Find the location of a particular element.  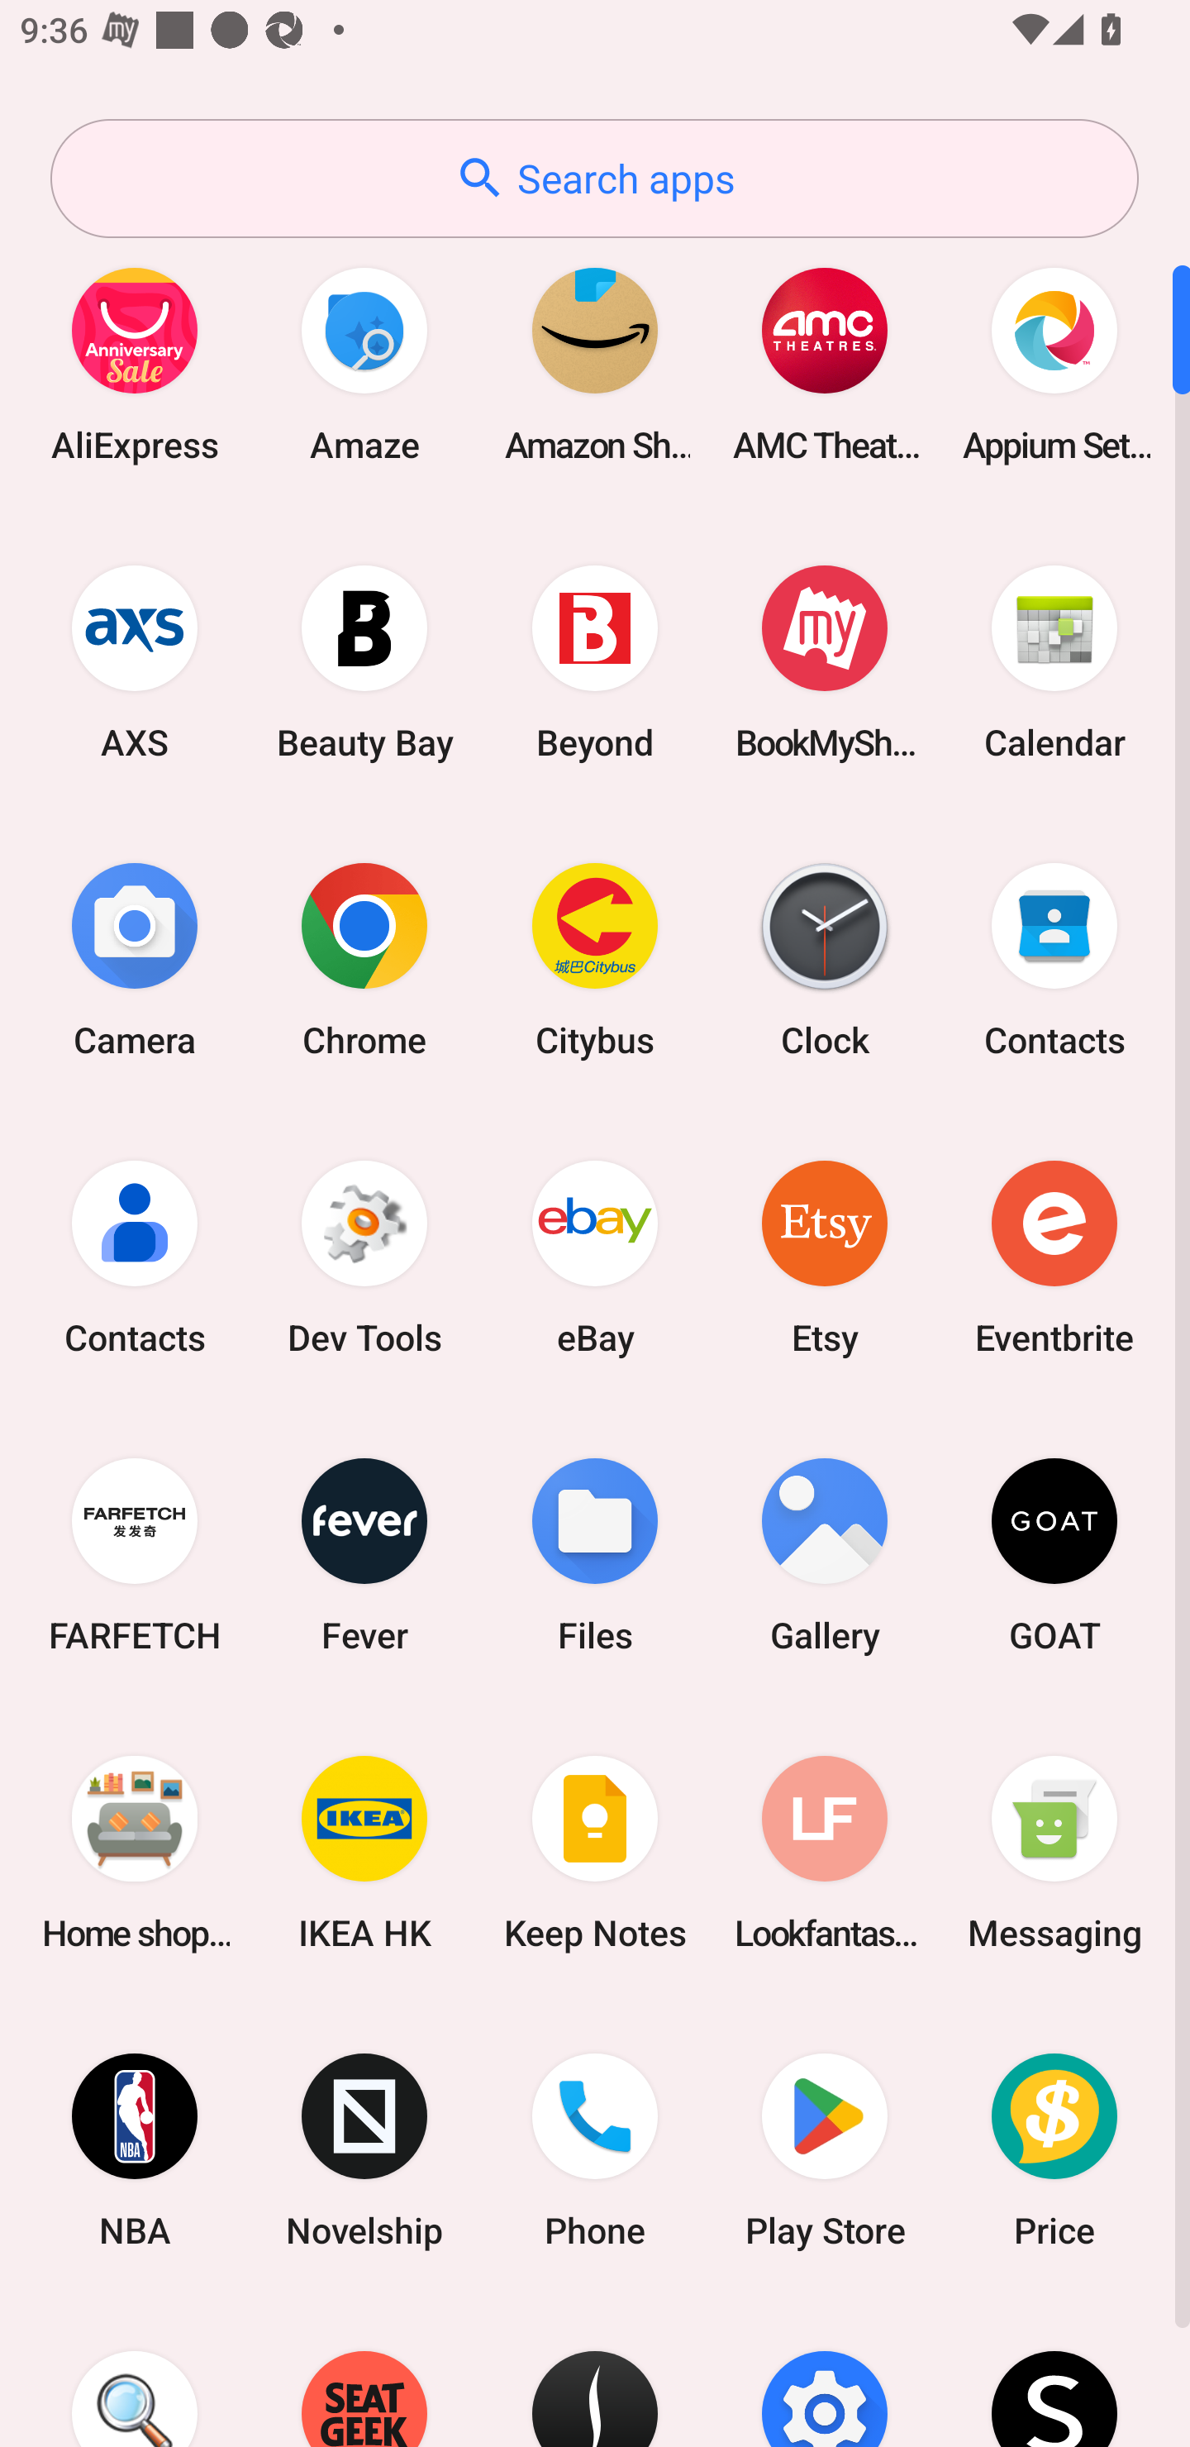

NBA is located at coordinates (135, 2151).